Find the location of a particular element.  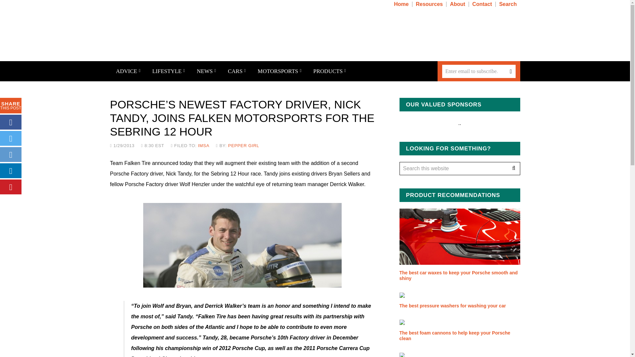

Search is located at coordinates (513, 169).